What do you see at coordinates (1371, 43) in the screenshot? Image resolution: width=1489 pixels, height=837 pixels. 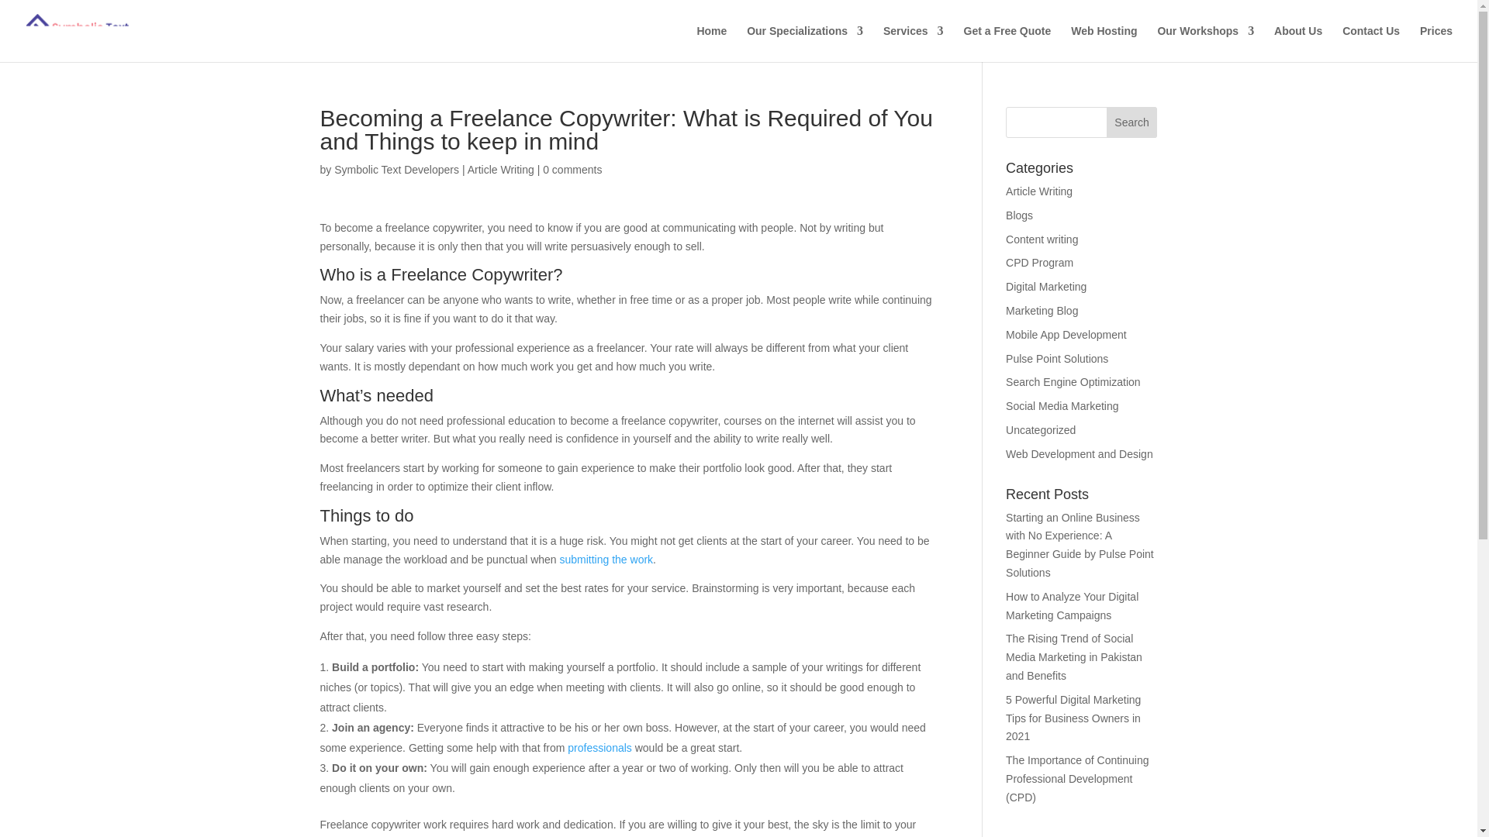 I see `Contact Us` at bounding box center [1371, 43].